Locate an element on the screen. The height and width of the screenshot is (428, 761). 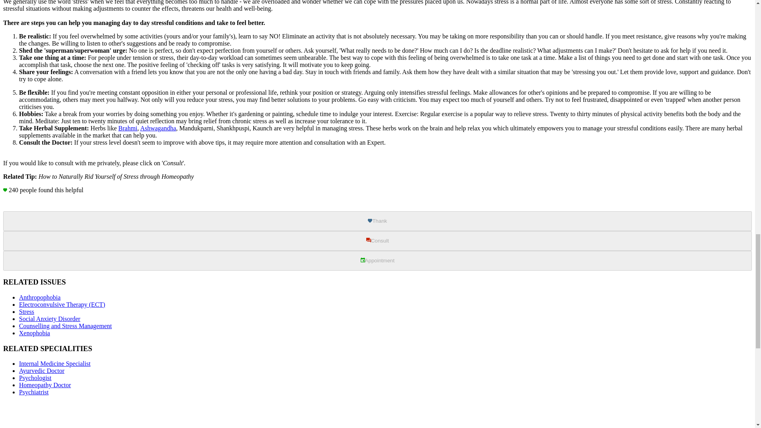
Psychologist is located at coordinates (35, 378).